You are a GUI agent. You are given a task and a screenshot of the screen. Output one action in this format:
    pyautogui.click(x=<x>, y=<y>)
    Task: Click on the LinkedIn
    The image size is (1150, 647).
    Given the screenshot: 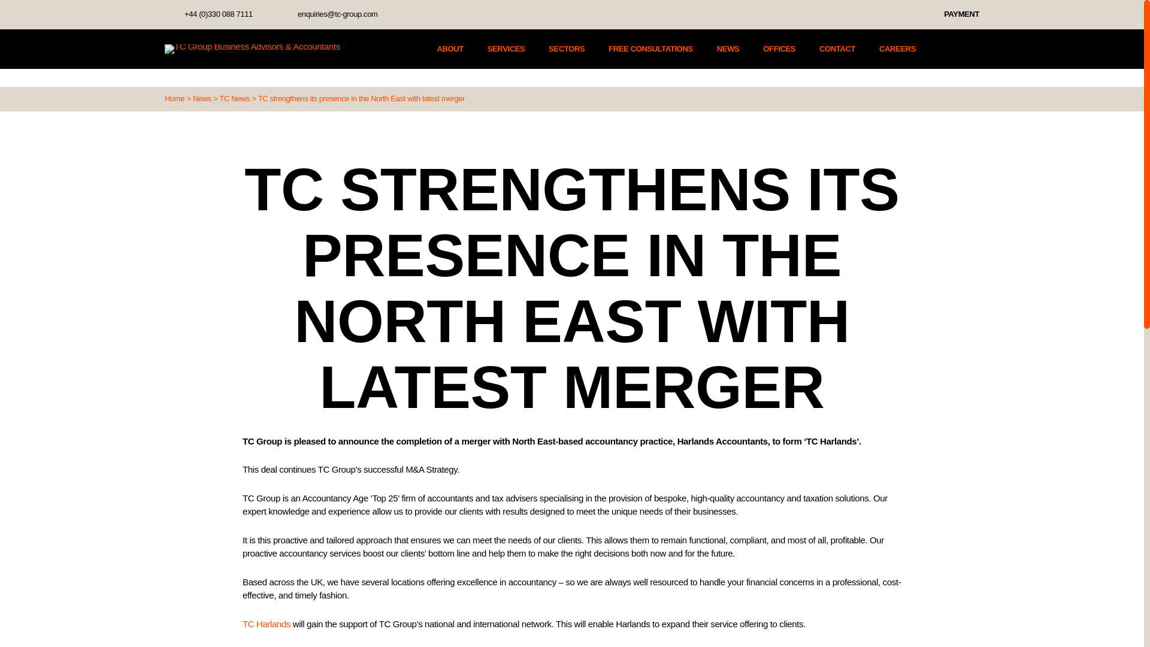 What is the action you would take?
    pyautogui.click(x=425, y=14)
    